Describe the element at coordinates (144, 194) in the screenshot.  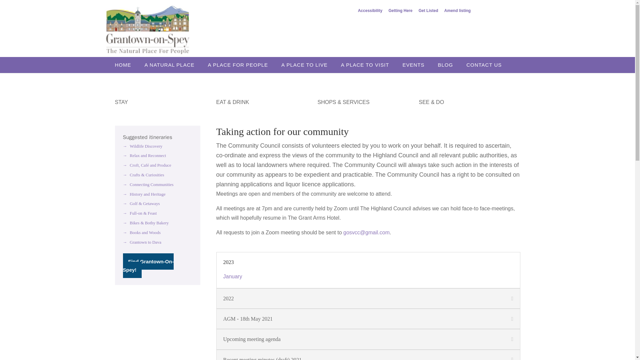
I see `History and Heritage` at that location.